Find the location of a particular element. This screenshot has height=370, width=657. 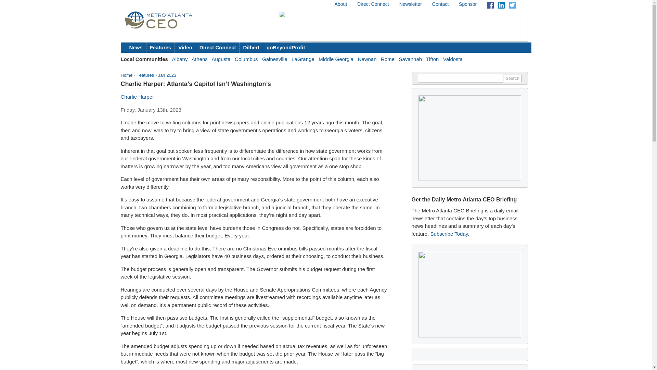

Albany is located at coordinates (180, 59).